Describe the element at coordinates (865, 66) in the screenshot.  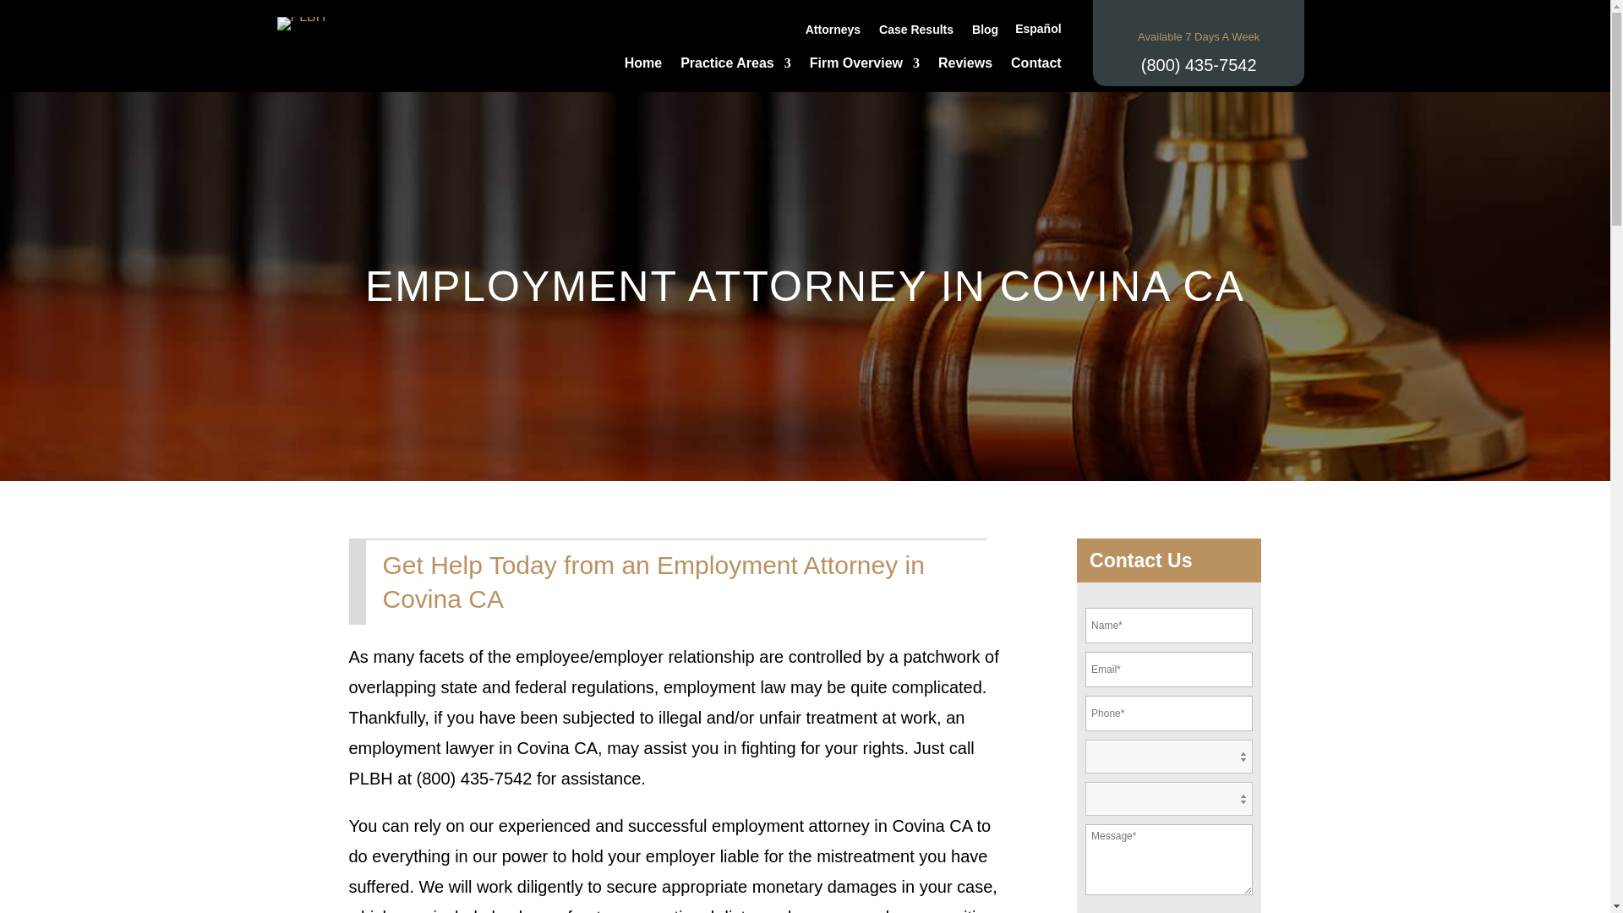
I see `Firm Overview` at that location.